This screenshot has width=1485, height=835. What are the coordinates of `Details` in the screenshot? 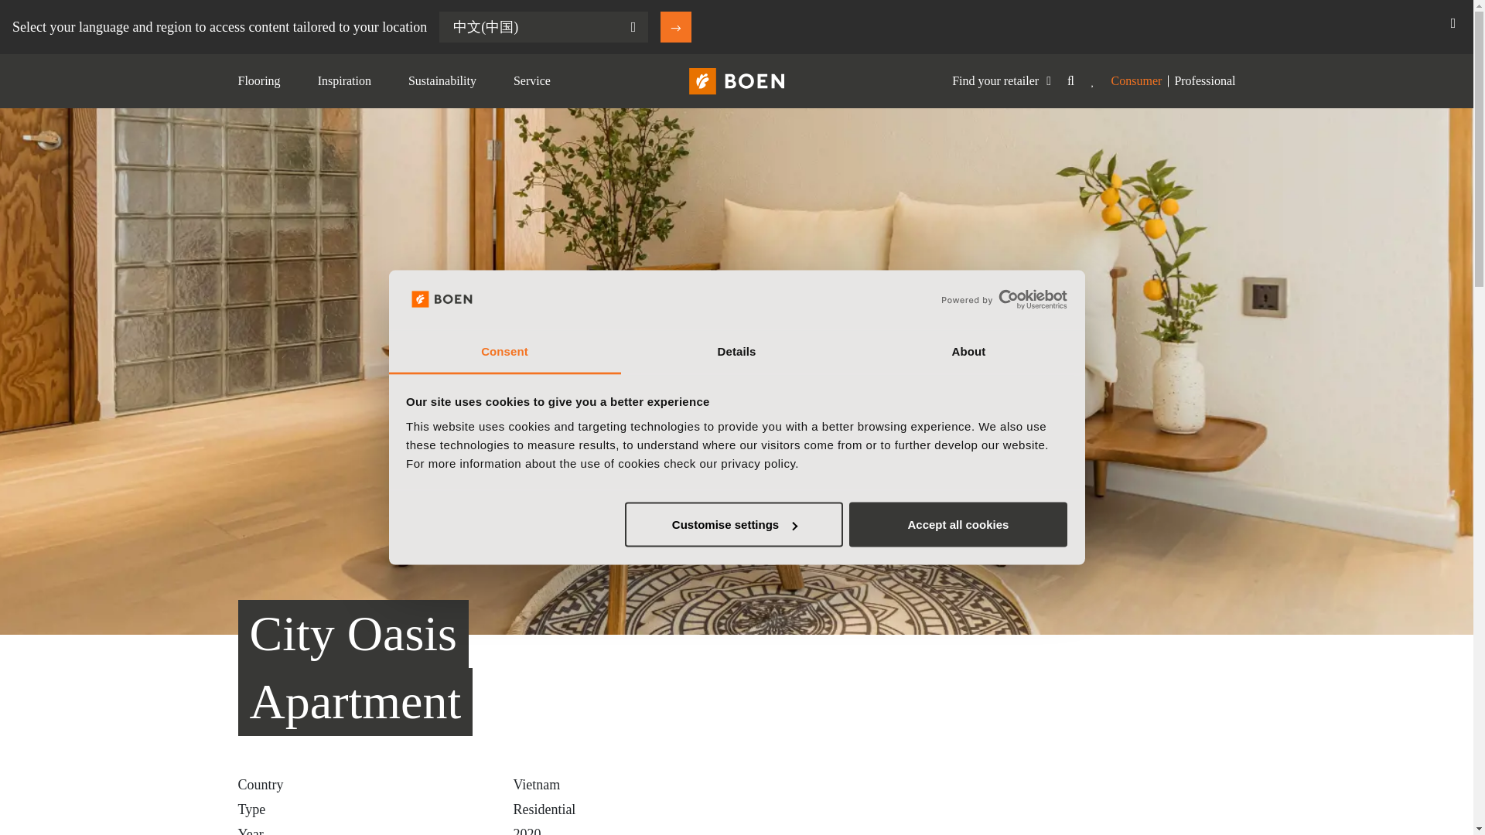 It's located at (736, 351).